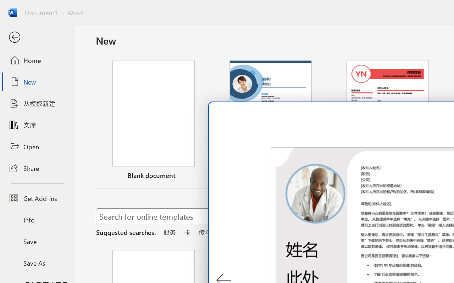 The width and height of the screenshot is (454, 283). I want to click on PDD Holdings Inc - ADR (PDD) Price & News - Google Finance, so click(255, 8).